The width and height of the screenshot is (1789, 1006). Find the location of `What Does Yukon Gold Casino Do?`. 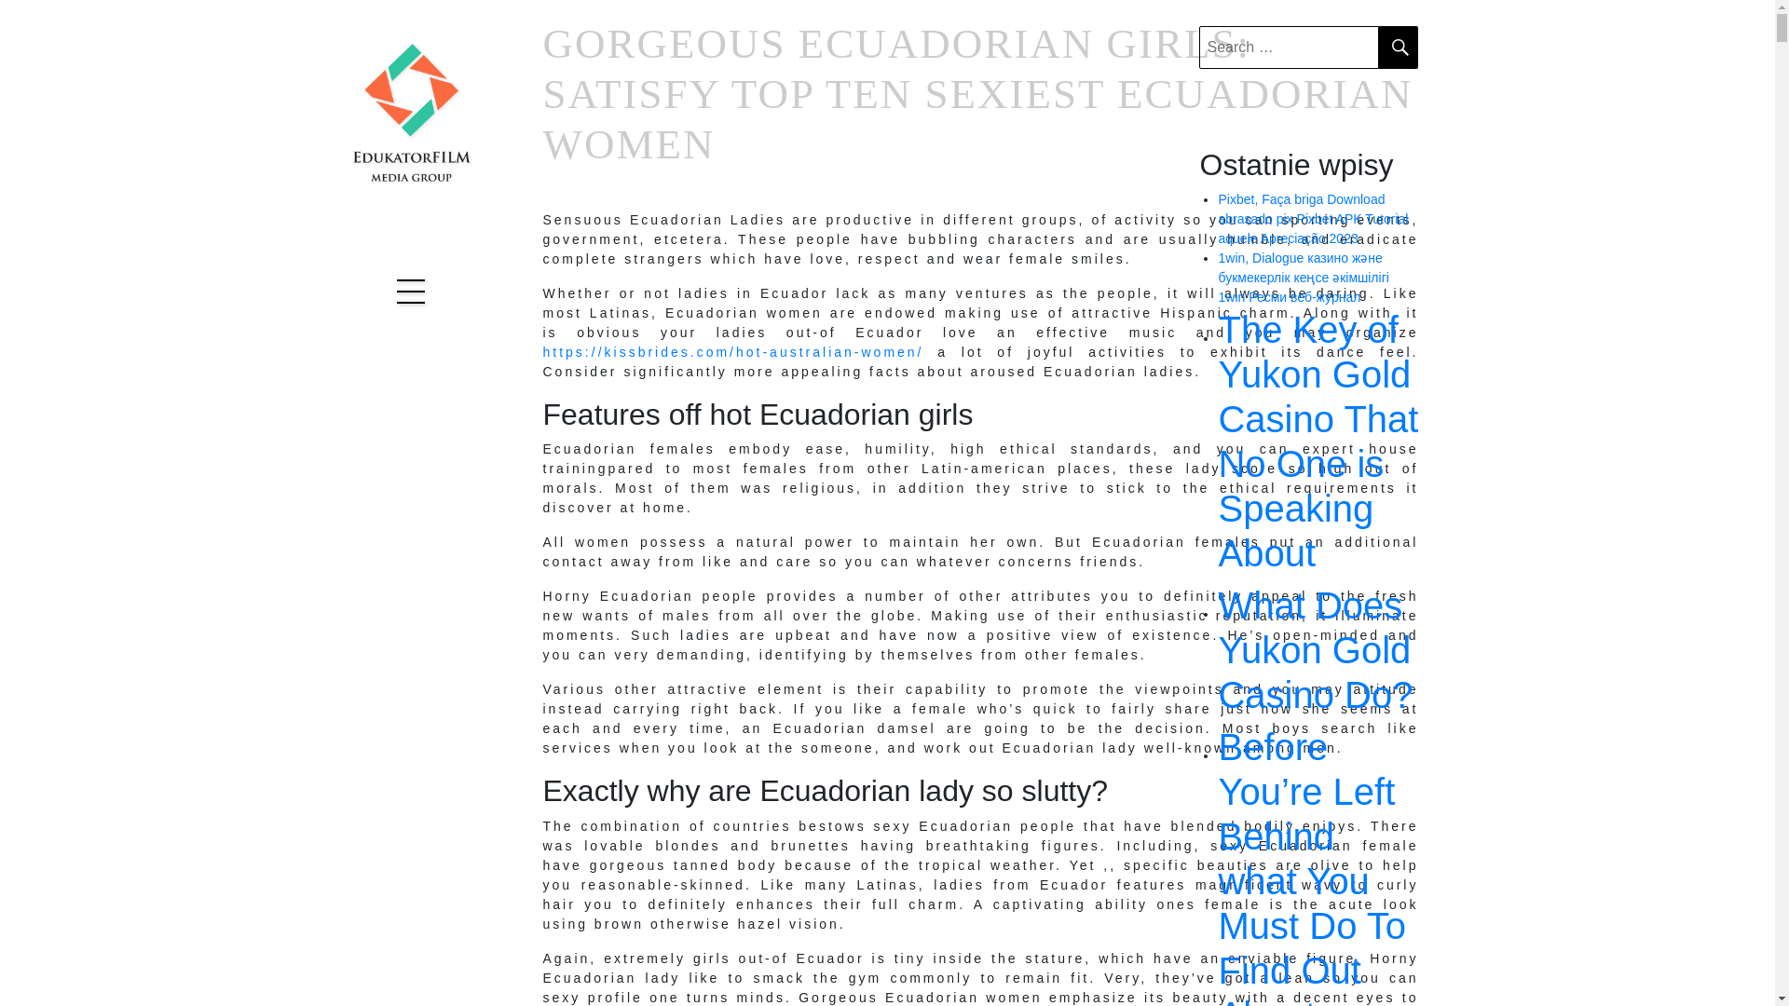

What Does Yukon Gold Casino Do? is located at coordinates (1318, 650).